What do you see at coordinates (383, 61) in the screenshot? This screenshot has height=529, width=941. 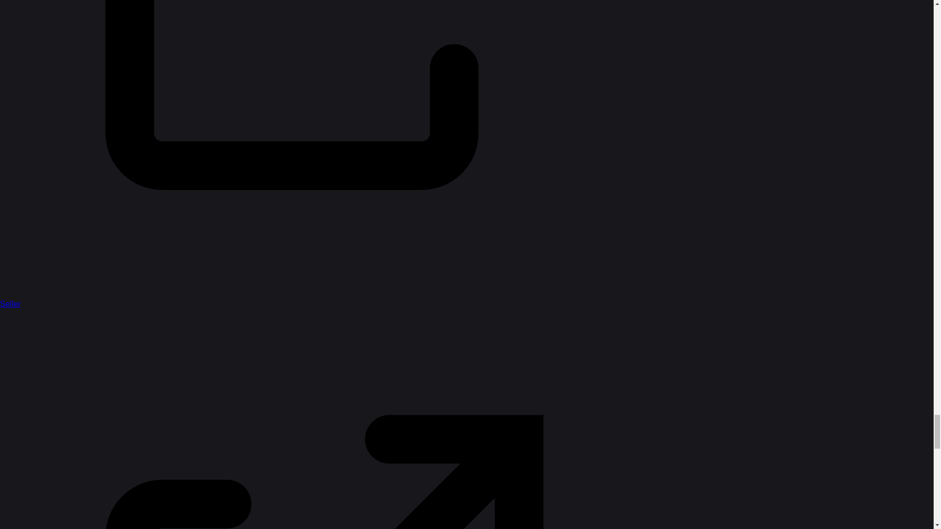 I see `Unreal Engine` at bounding box center [383, 61].